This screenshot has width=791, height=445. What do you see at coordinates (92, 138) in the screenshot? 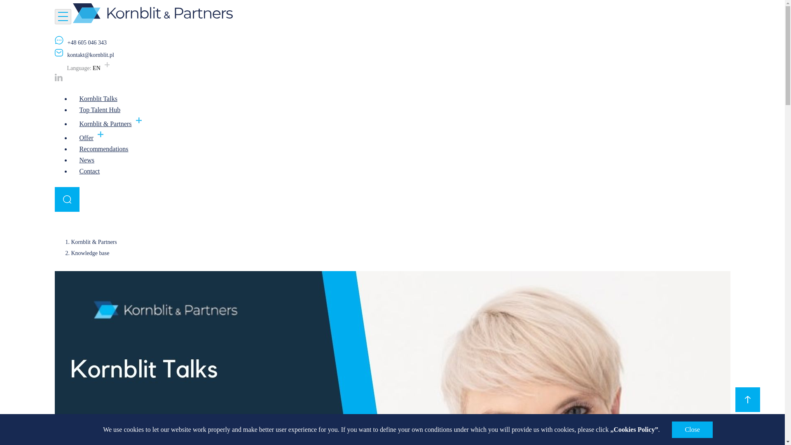
I see `Offer` at bounding box center [92, 138].